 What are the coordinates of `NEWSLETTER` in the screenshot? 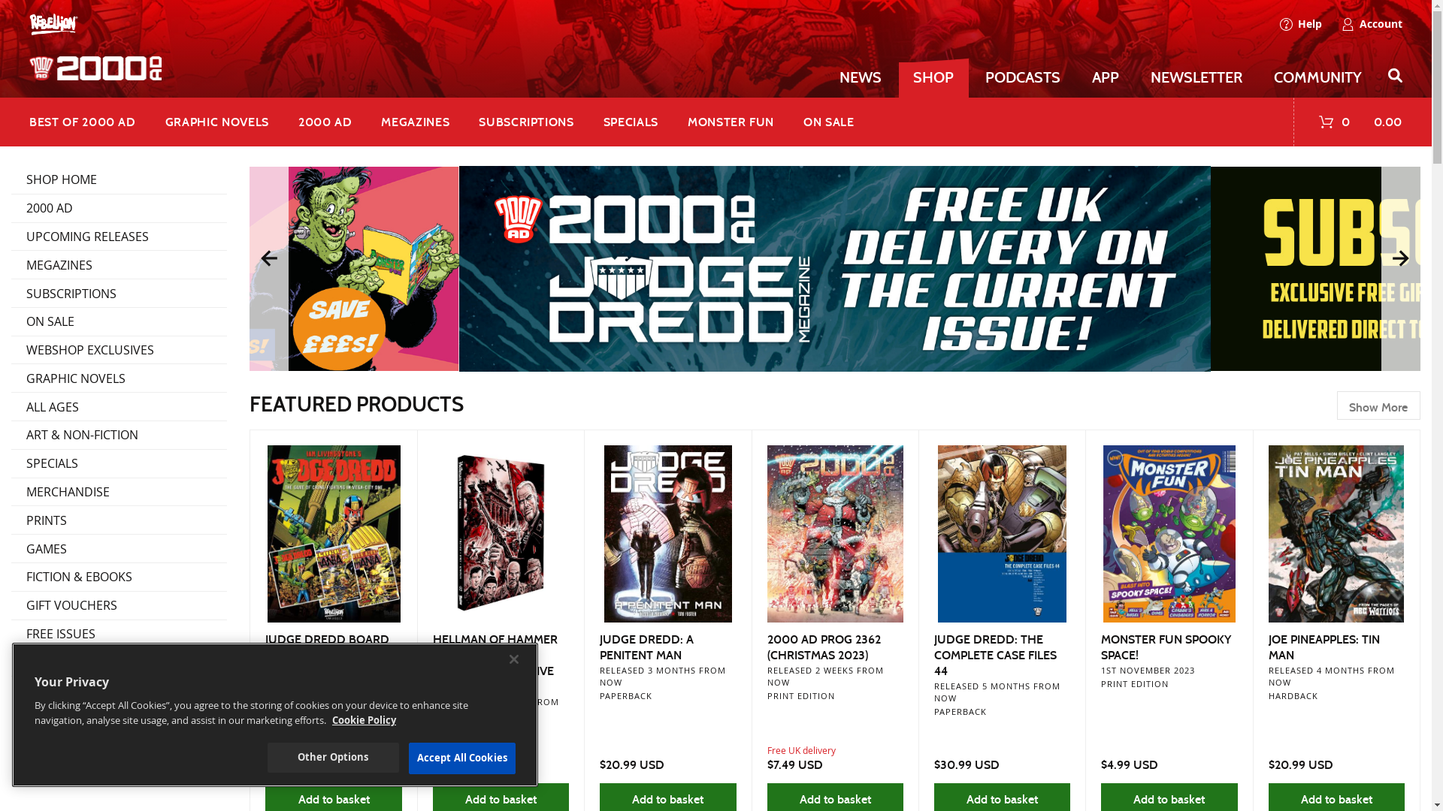 It's located at (1196, 78).